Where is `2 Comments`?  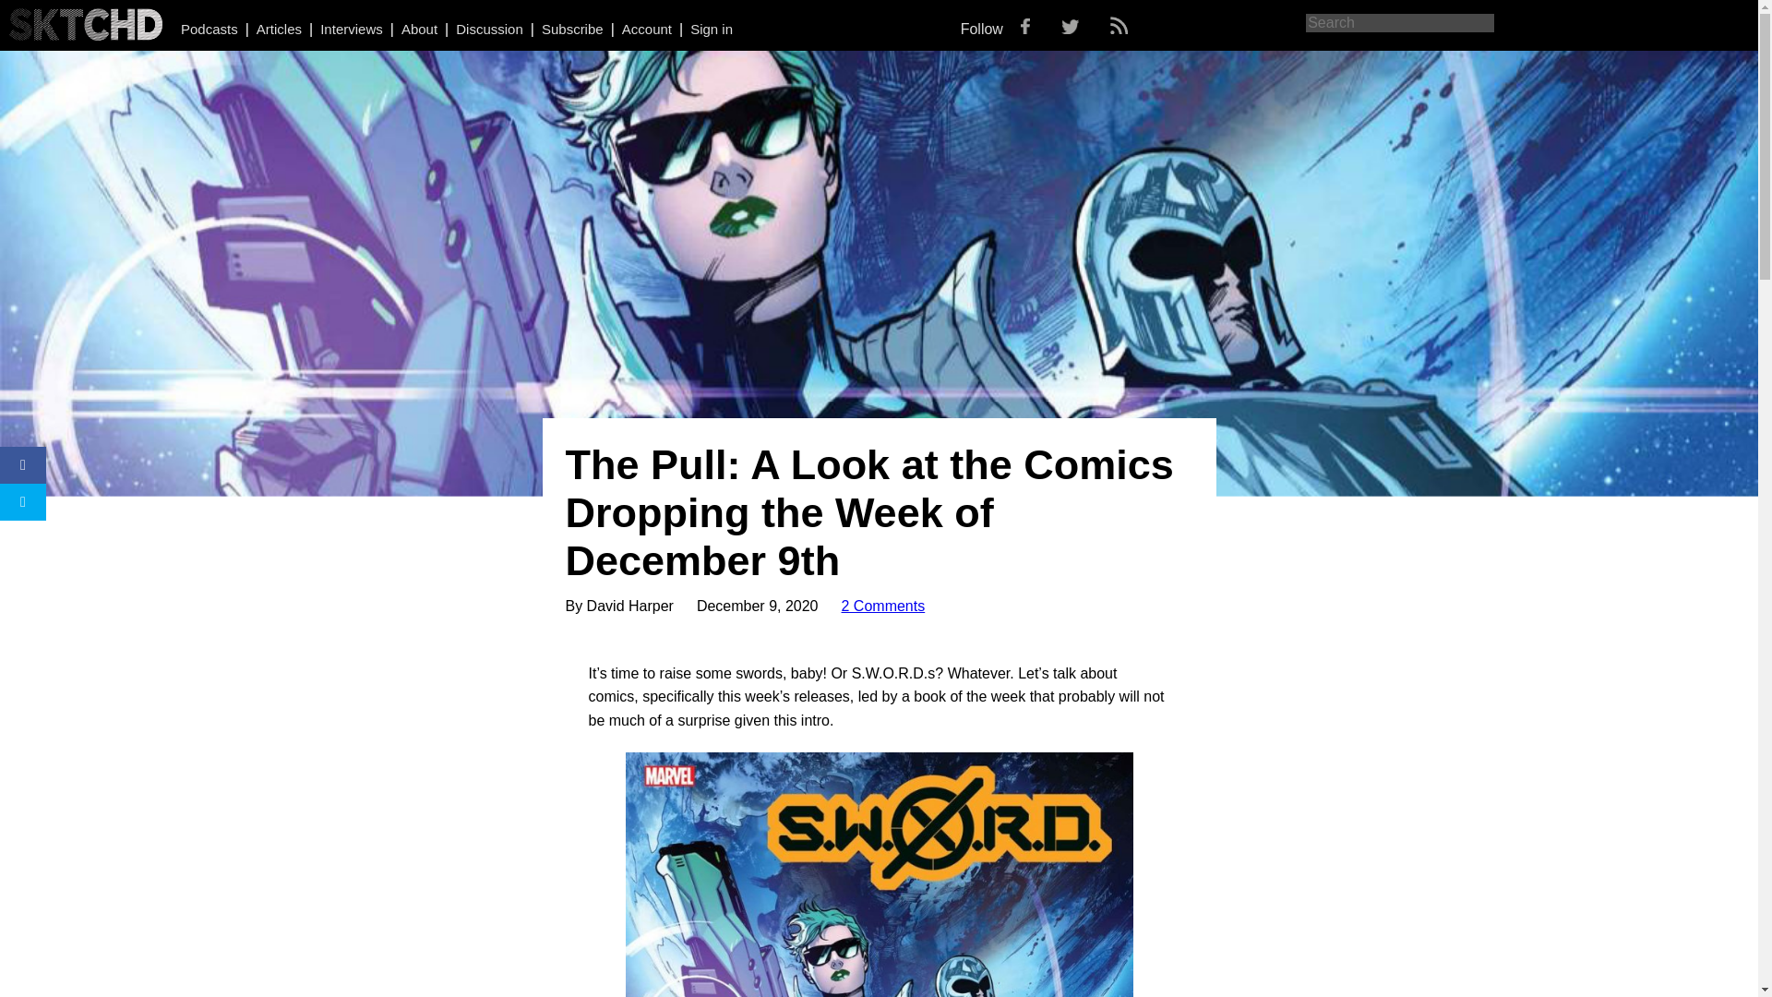 2 Comments is located at coordinates (883, 606).